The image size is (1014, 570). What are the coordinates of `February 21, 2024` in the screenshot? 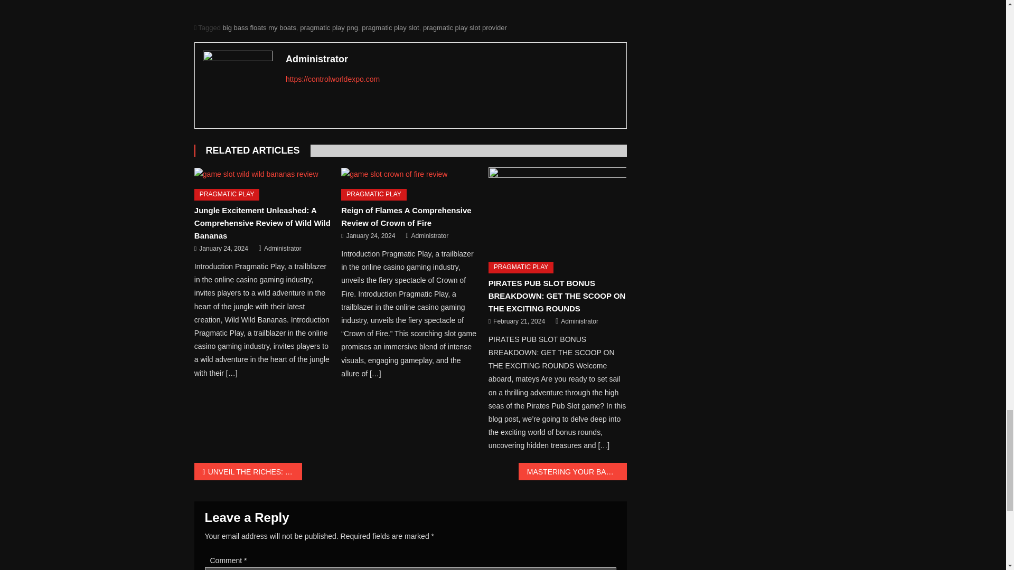 It's located at (519, 322).